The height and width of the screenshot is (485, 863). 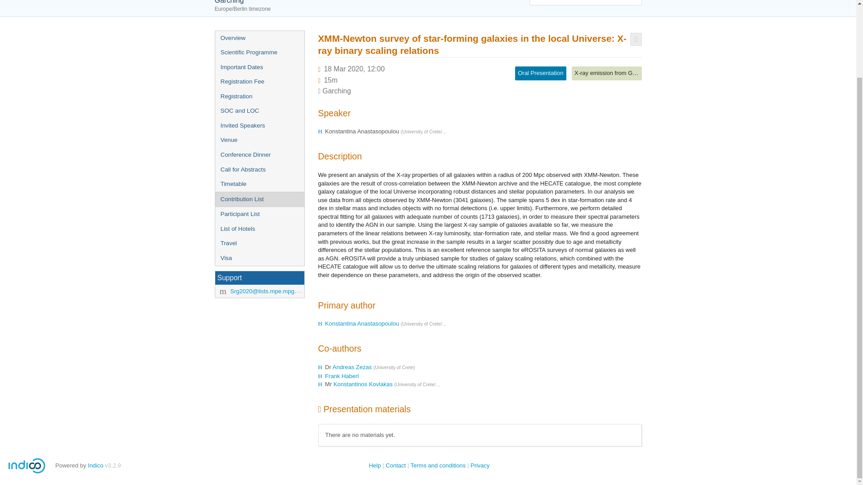 I want to click on Invited Speakers, so click(x=259, y=126).